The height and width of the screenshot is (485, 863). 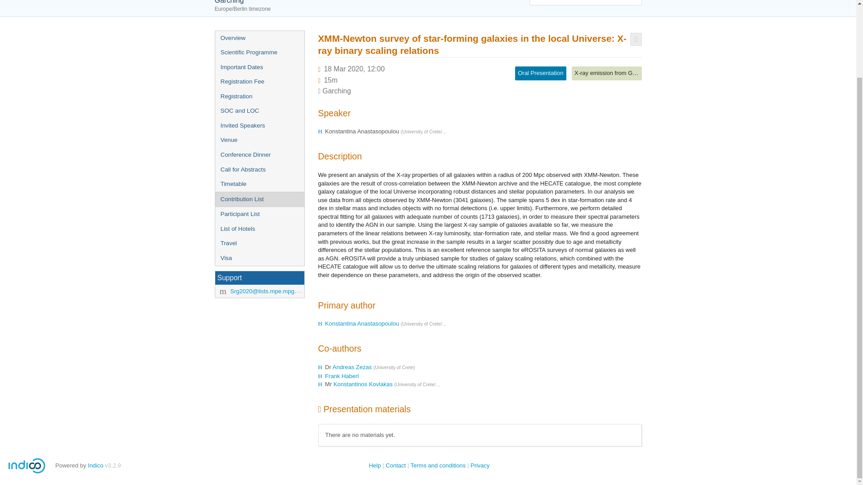 I want to click on Invited Speakers, so click(x=259, y=126).